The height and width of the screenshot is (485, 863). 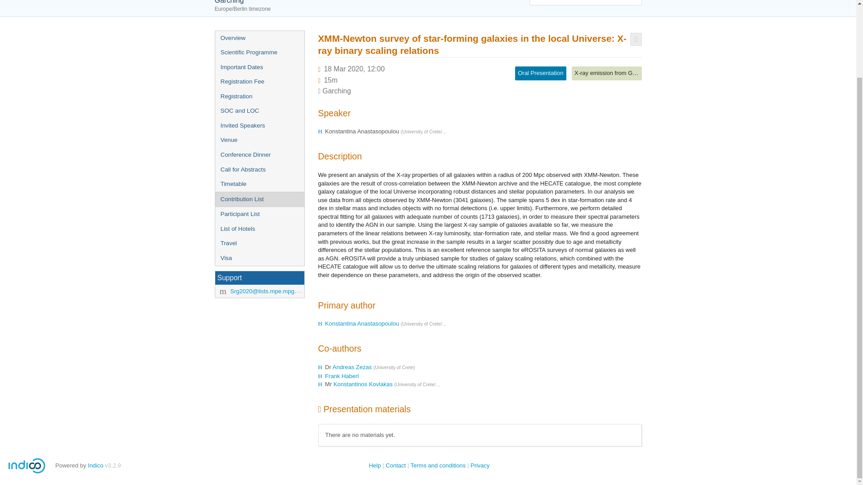 I want to click on Invited Speakers, so click(x=259, y=126).